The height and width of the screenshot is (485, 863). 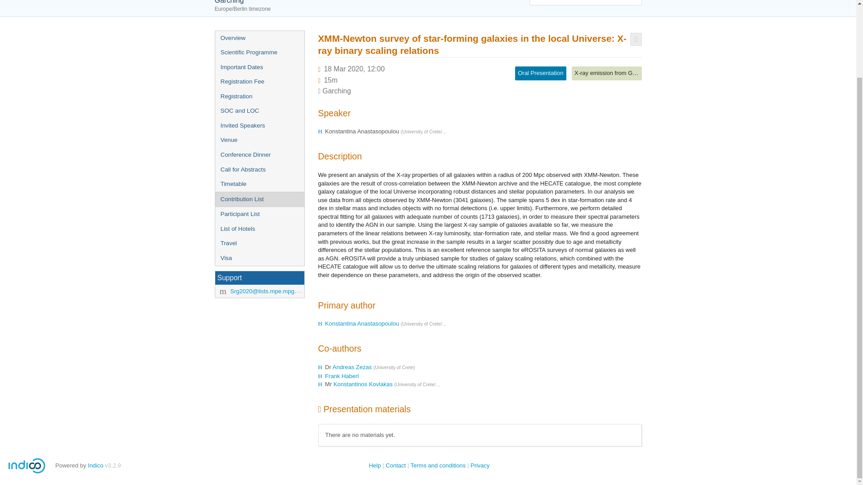 I want to click on Invited Speakers, so click(x=259, y=126).